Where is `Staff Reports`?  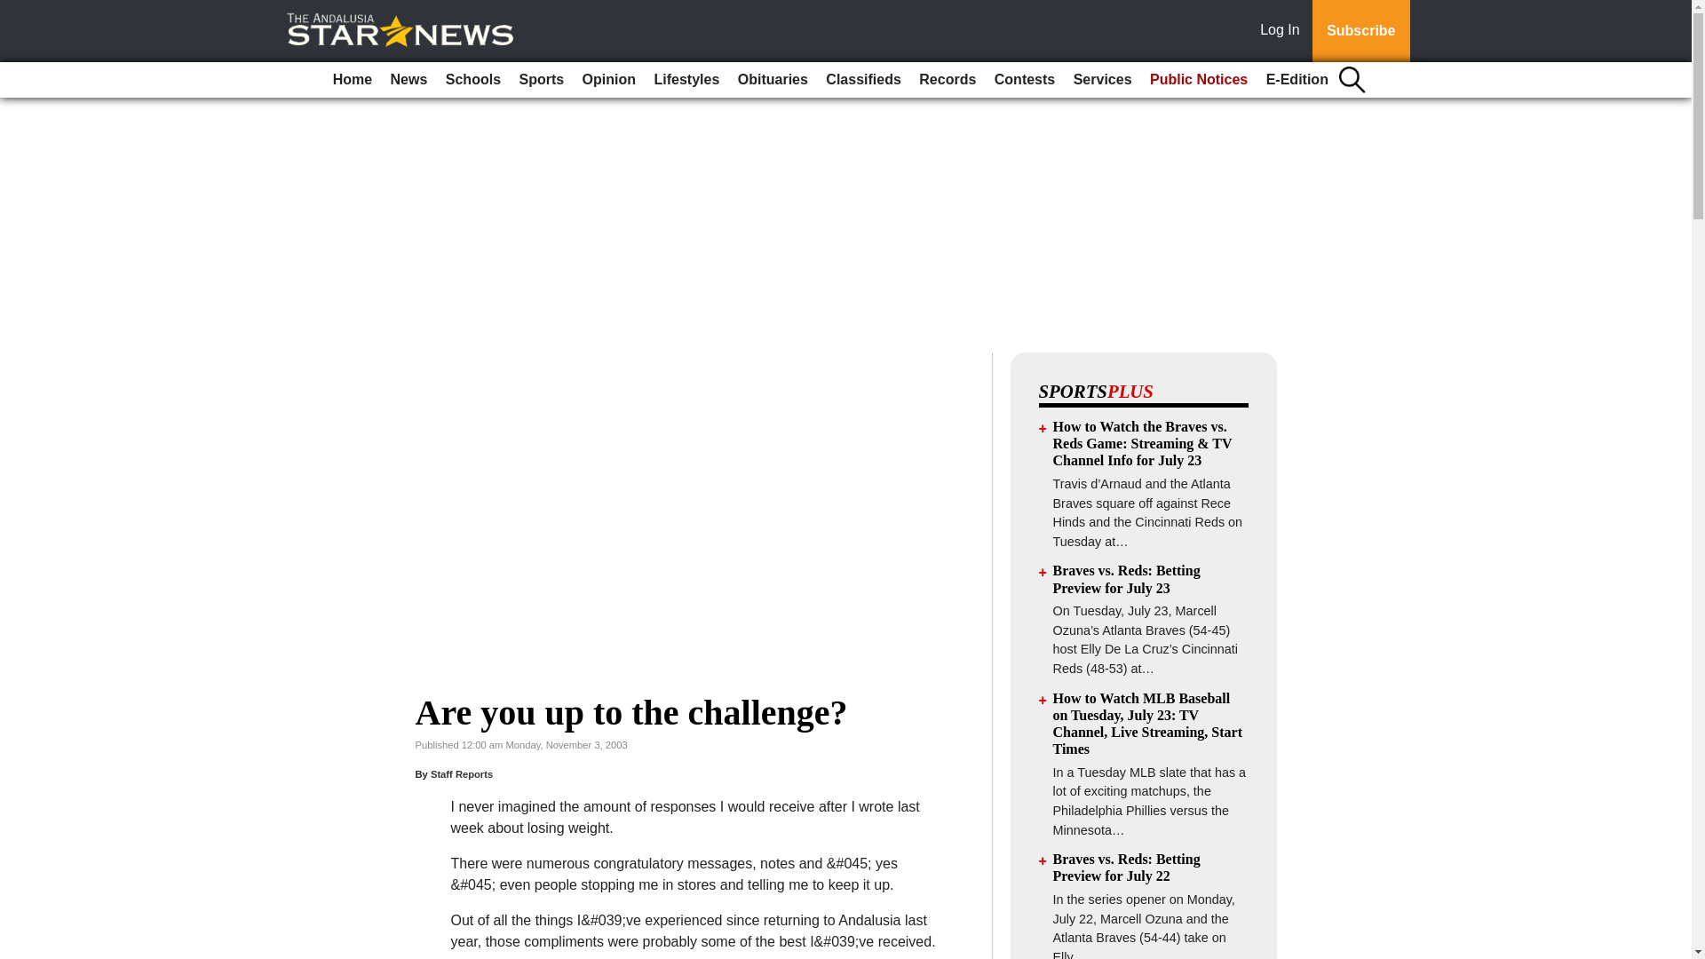
Staff Reports is located at coordinates (462, 774).